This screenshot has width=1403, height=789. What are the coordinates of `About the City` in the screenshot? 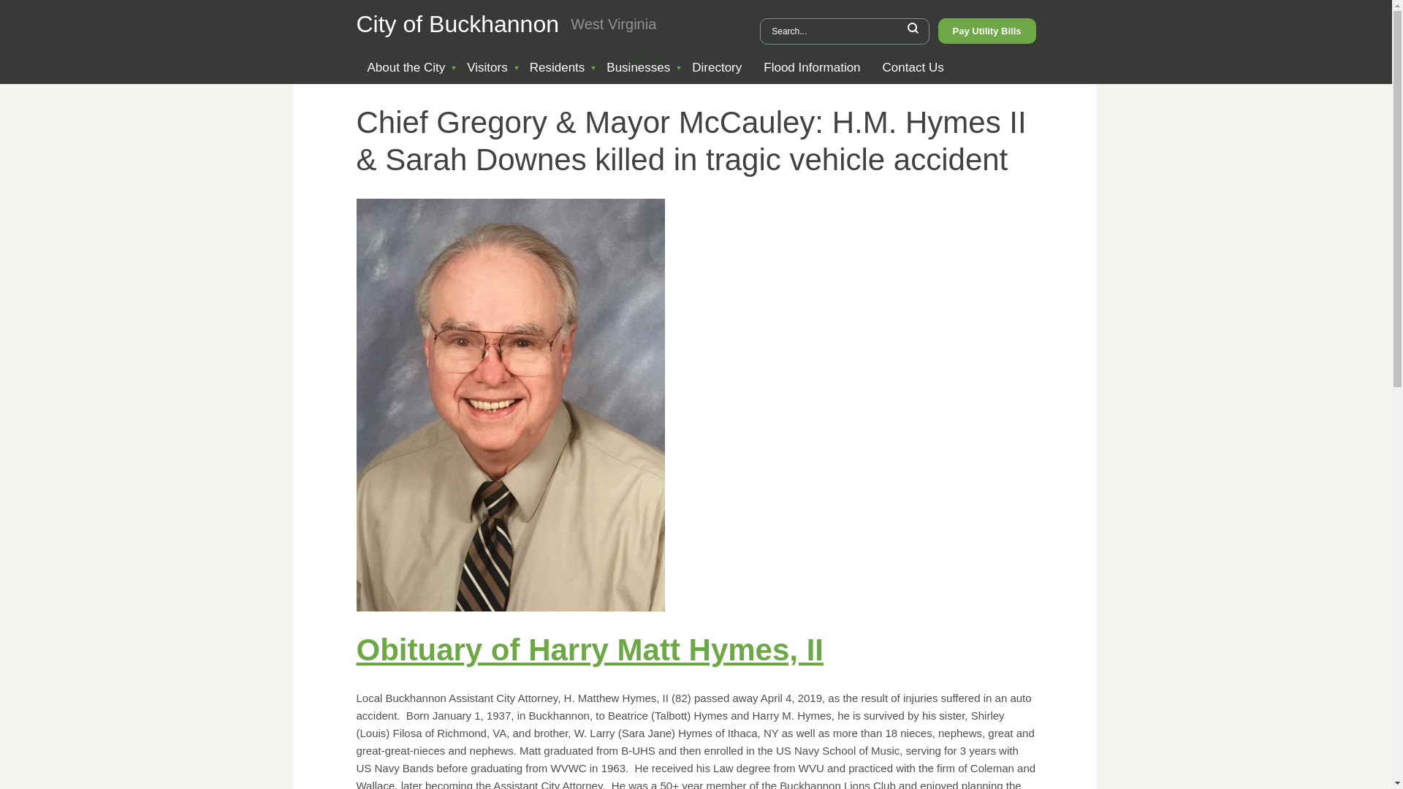 It's located at (406, 67).